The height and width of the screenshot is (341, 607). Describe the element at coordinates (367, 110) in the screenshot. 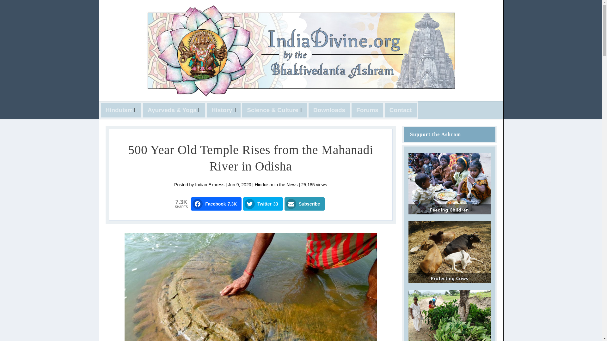

I see `Forums` at that location.